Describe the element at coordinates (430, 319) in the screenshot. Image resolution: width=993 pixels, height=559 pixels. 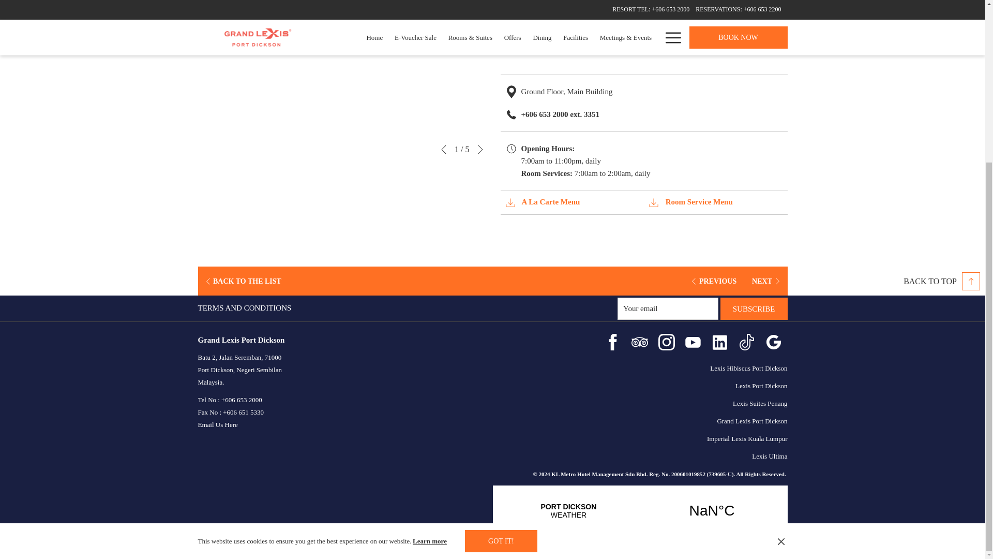
I see `Learn more` at that location.